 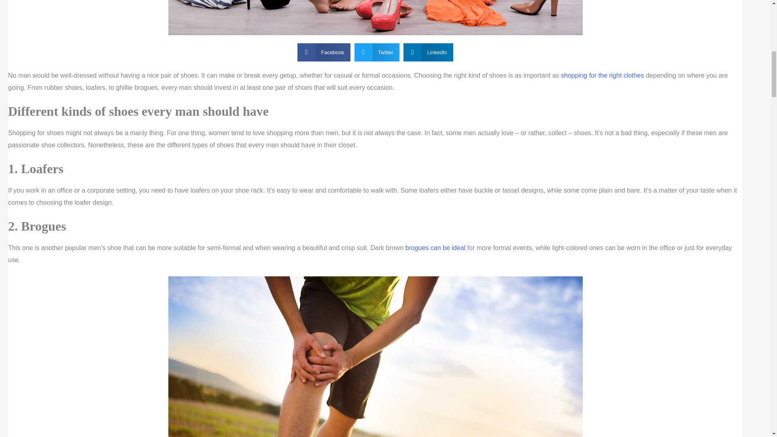 I want to click on brogues can be ideal, so click(x=435, y=248).